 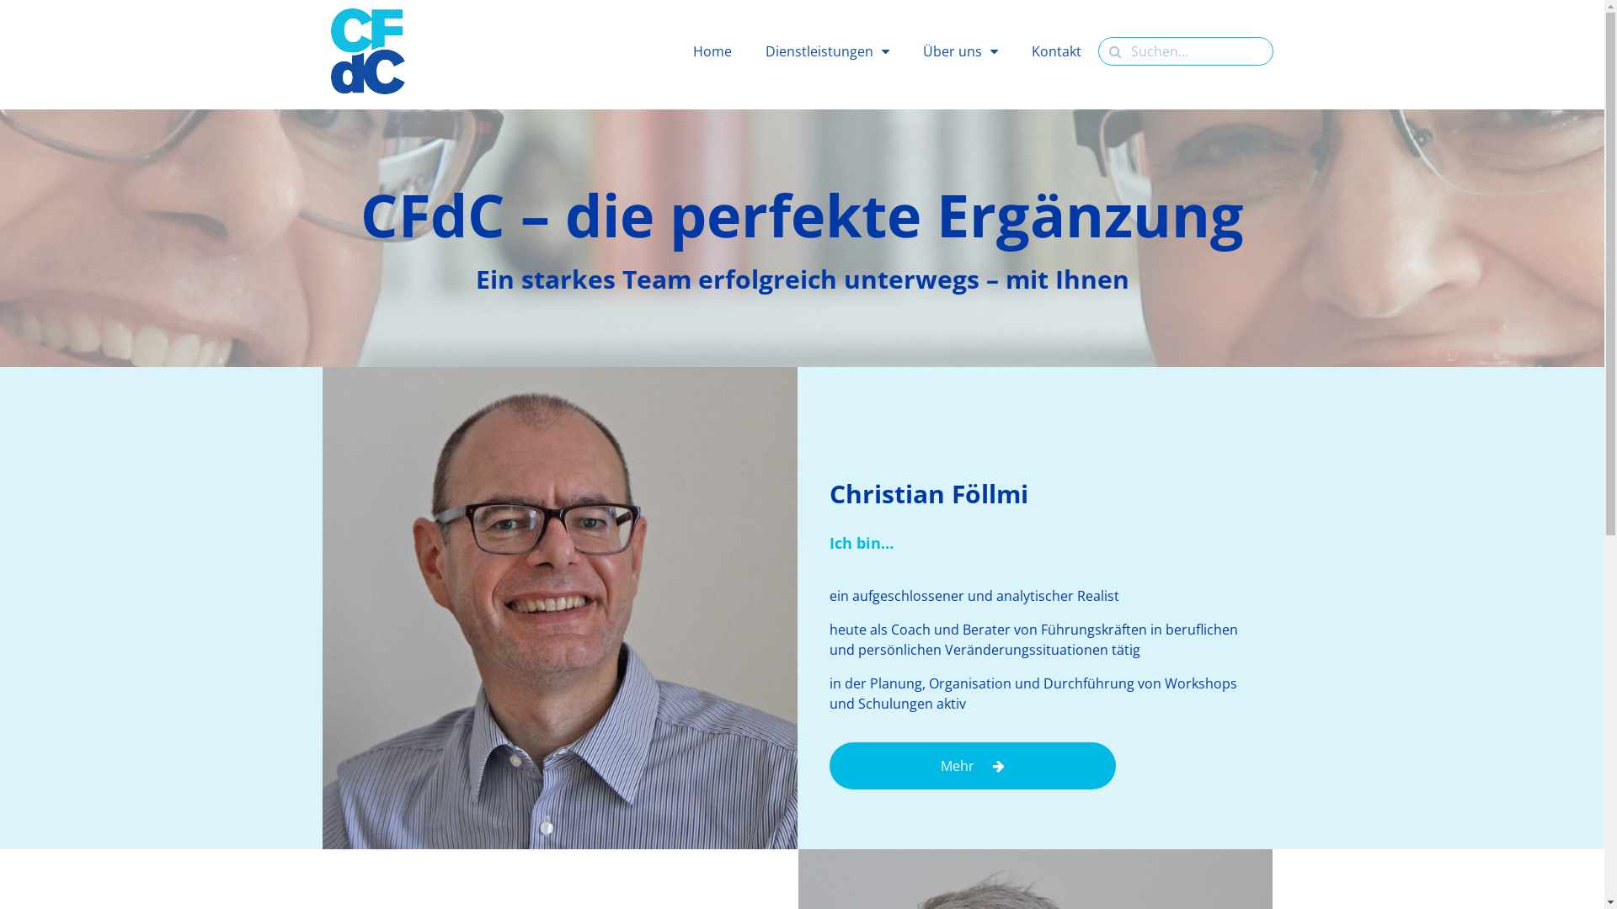 What do you see at coordinates (1056, 51) in the screenshot?
I see `Kontakt` at bounding box center [1056, 51].